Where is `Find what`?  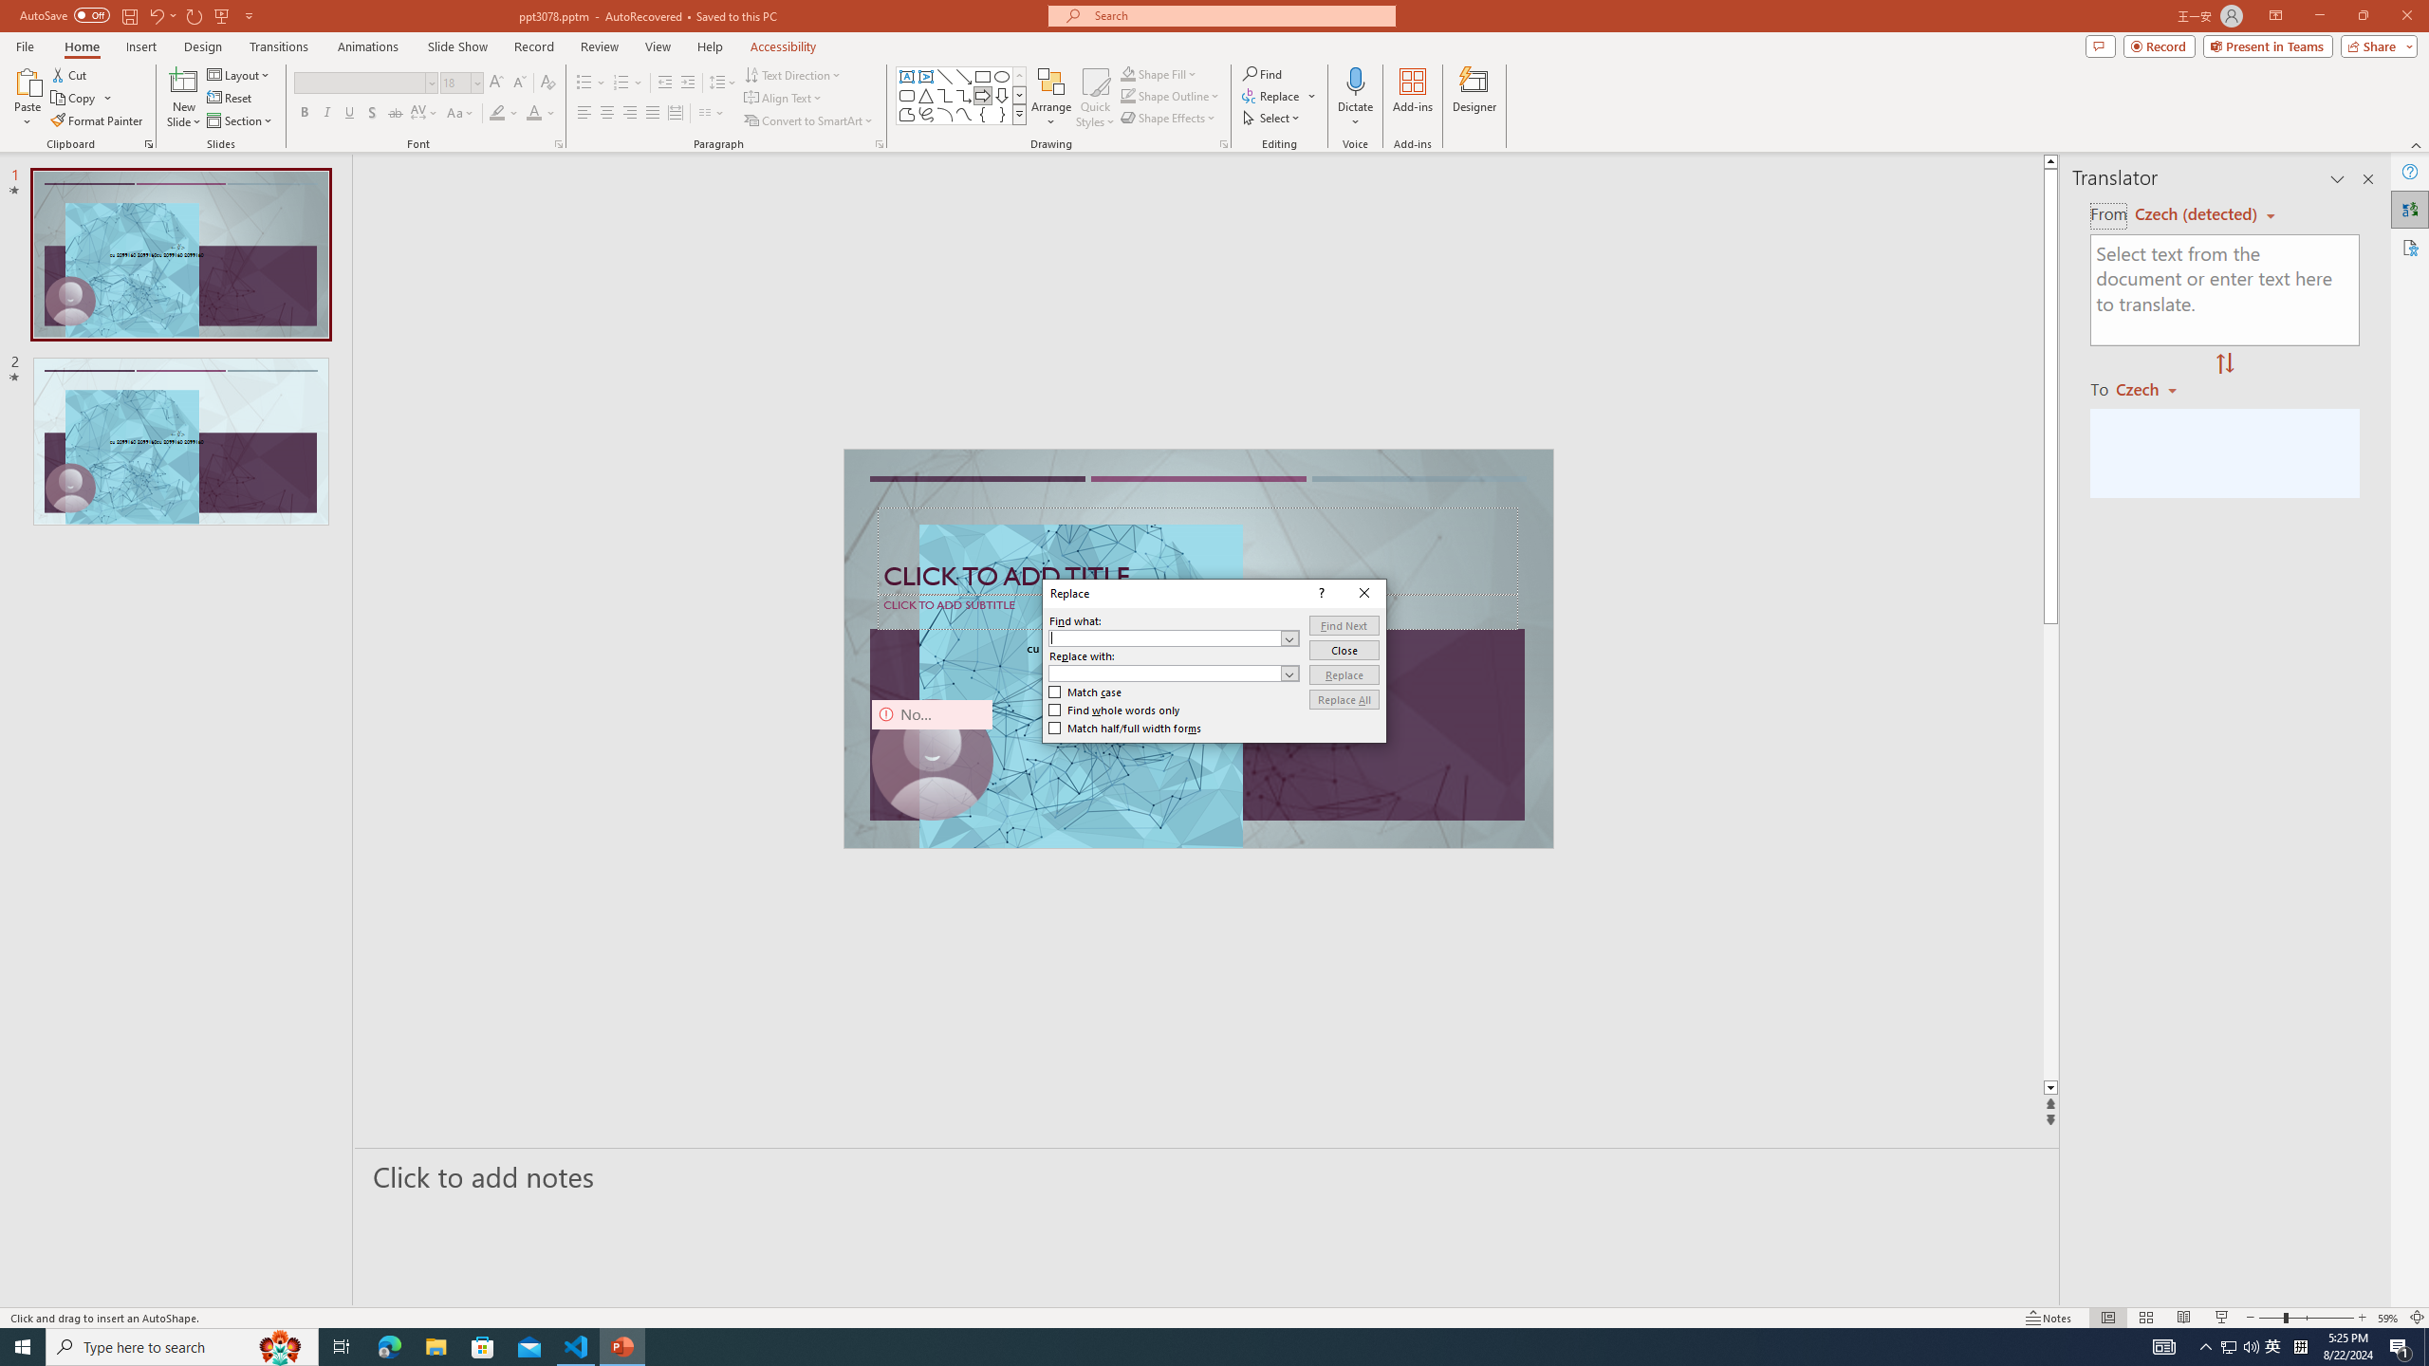
Find what is located at coordinates (1164, 638).